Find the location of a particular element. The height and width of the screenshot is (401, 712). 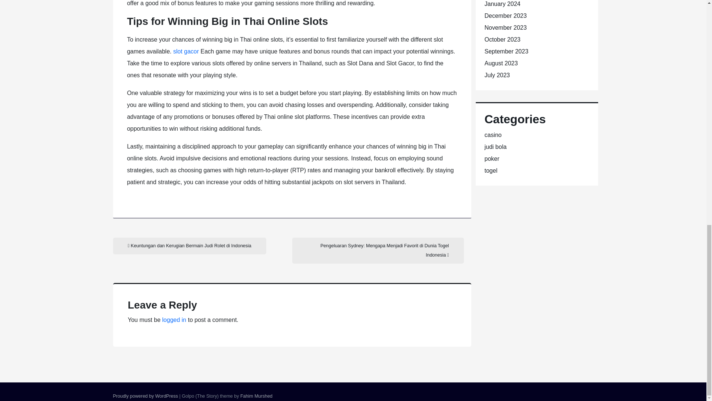

January 2024 is located at coordinates (502, 4).